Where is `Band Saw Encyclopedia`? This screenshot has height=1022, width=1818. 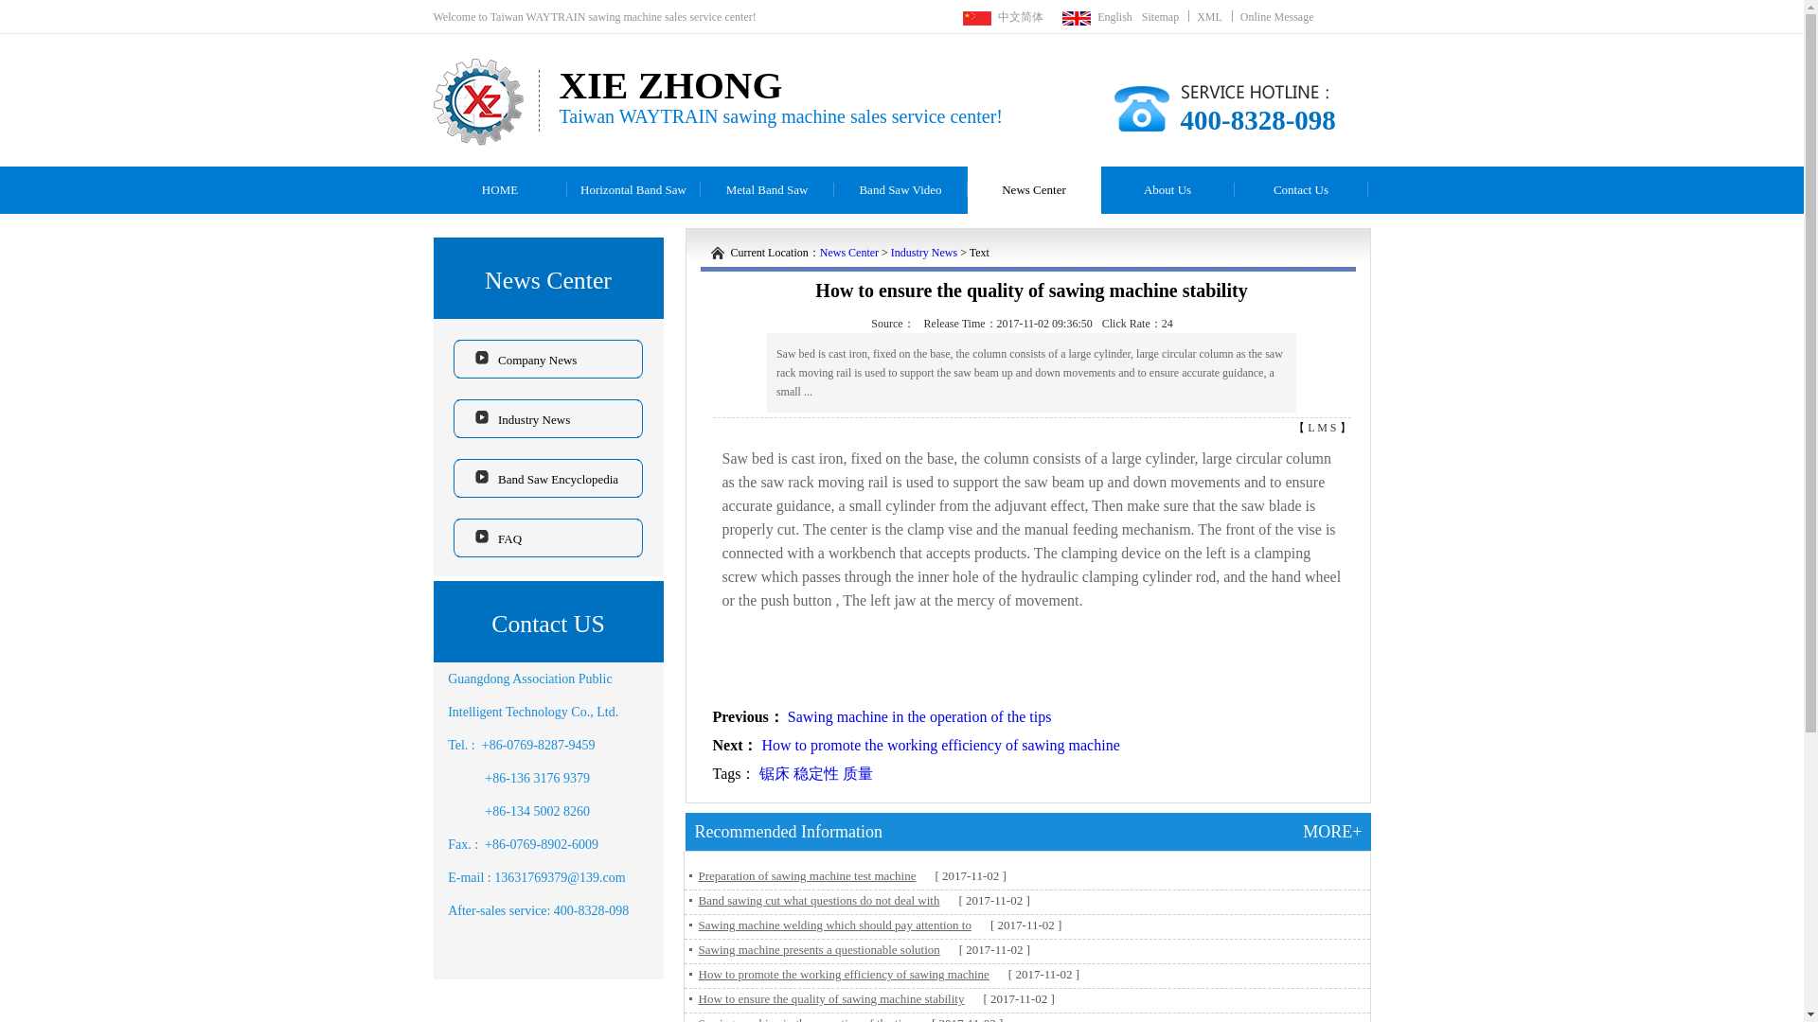 Band Saw Encyclopedia is located at coordinates (547, 477).